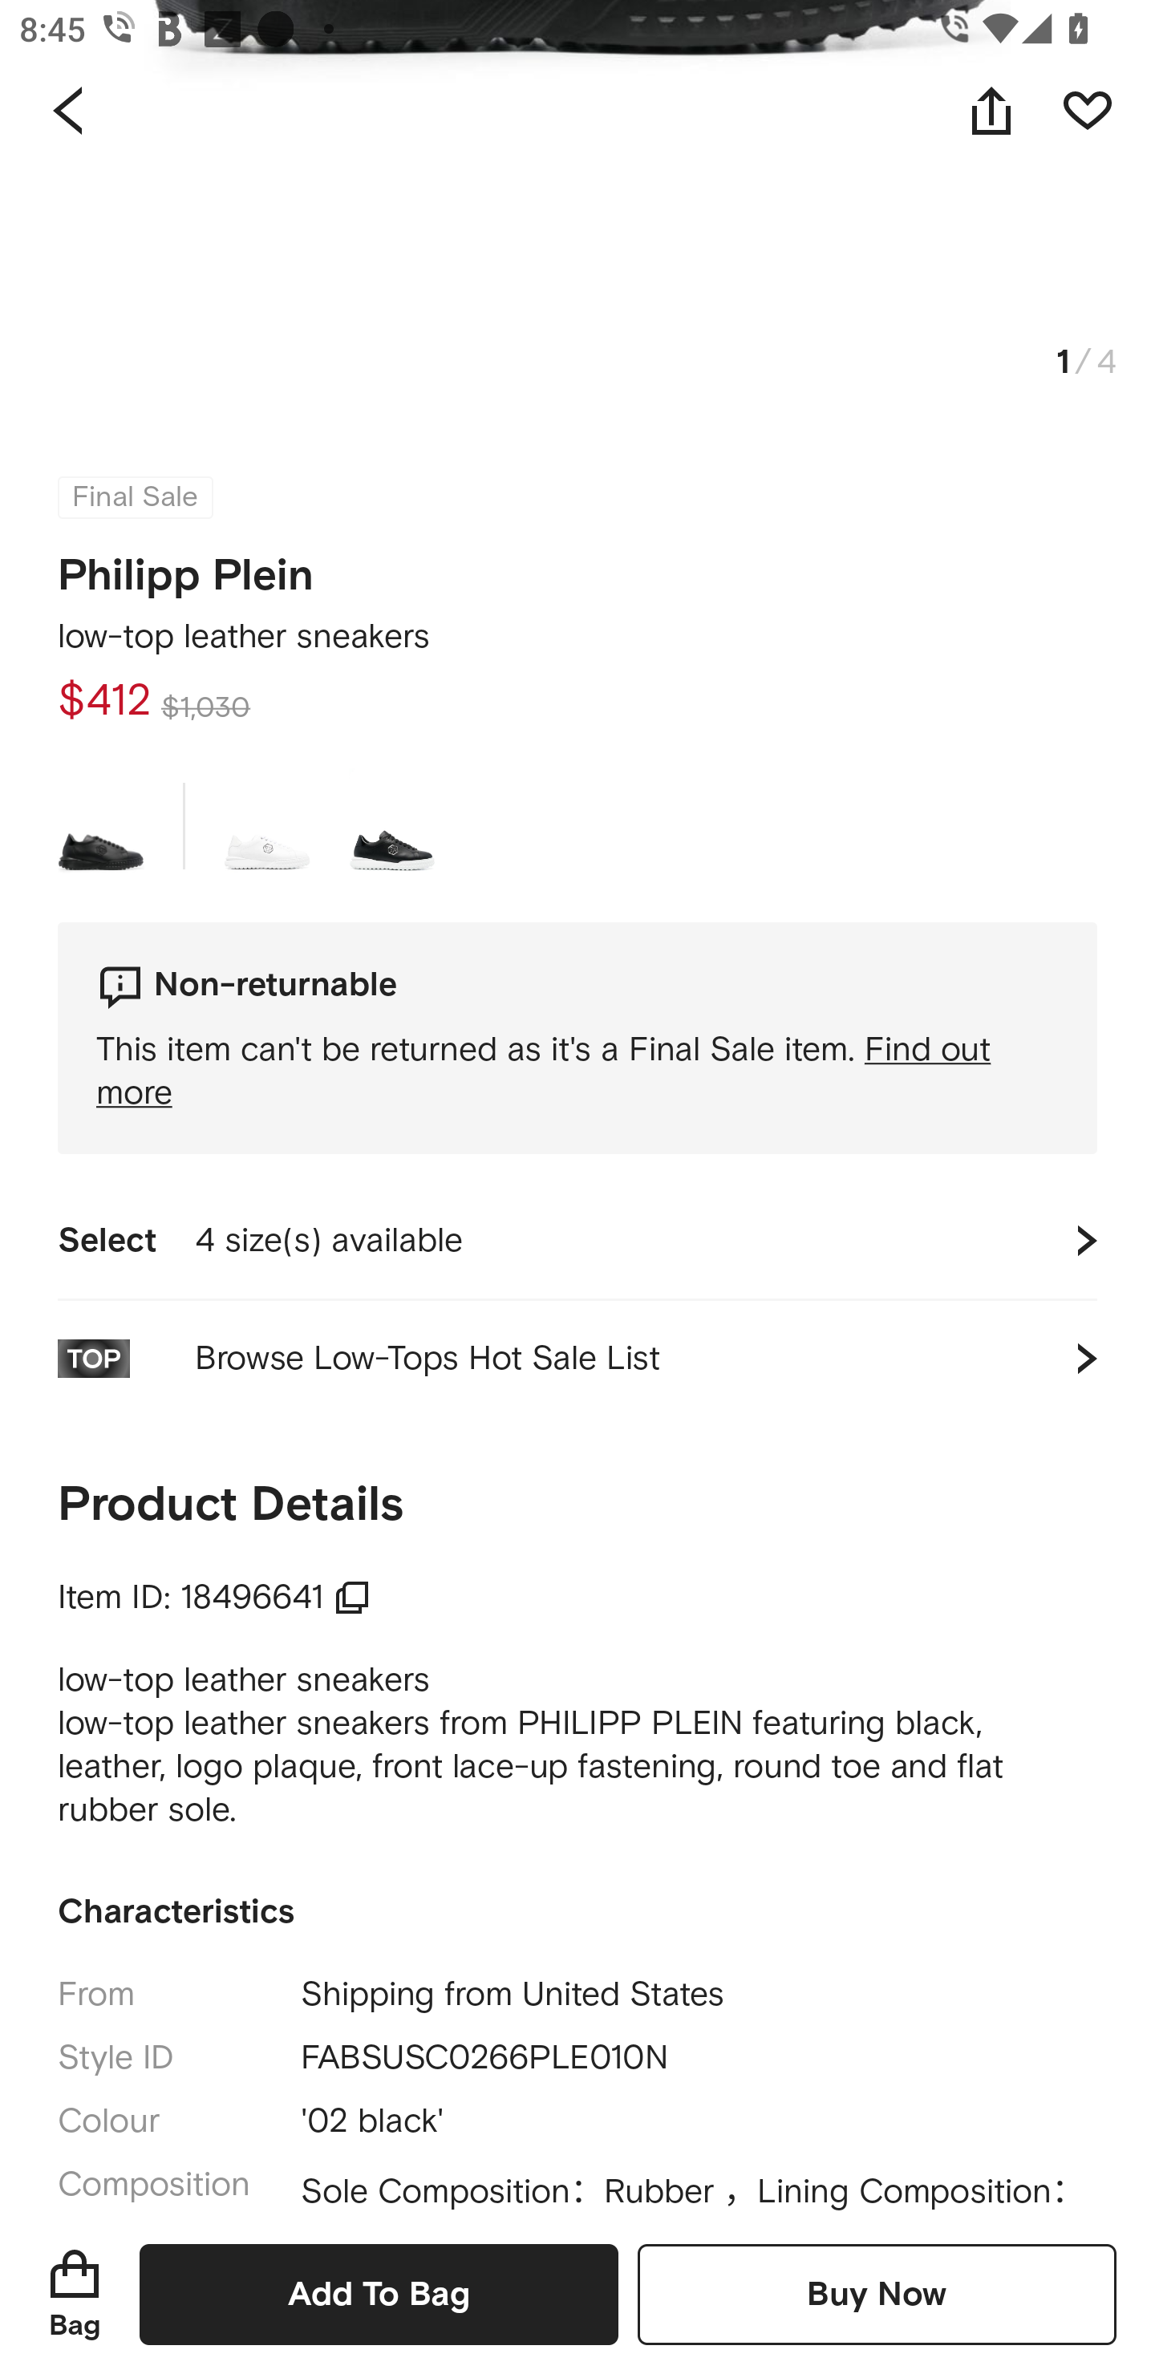  What do you see at coordinates (186, 567) in the screenshot?
I see `Philipp Plein` at bounding box center [186, 567].